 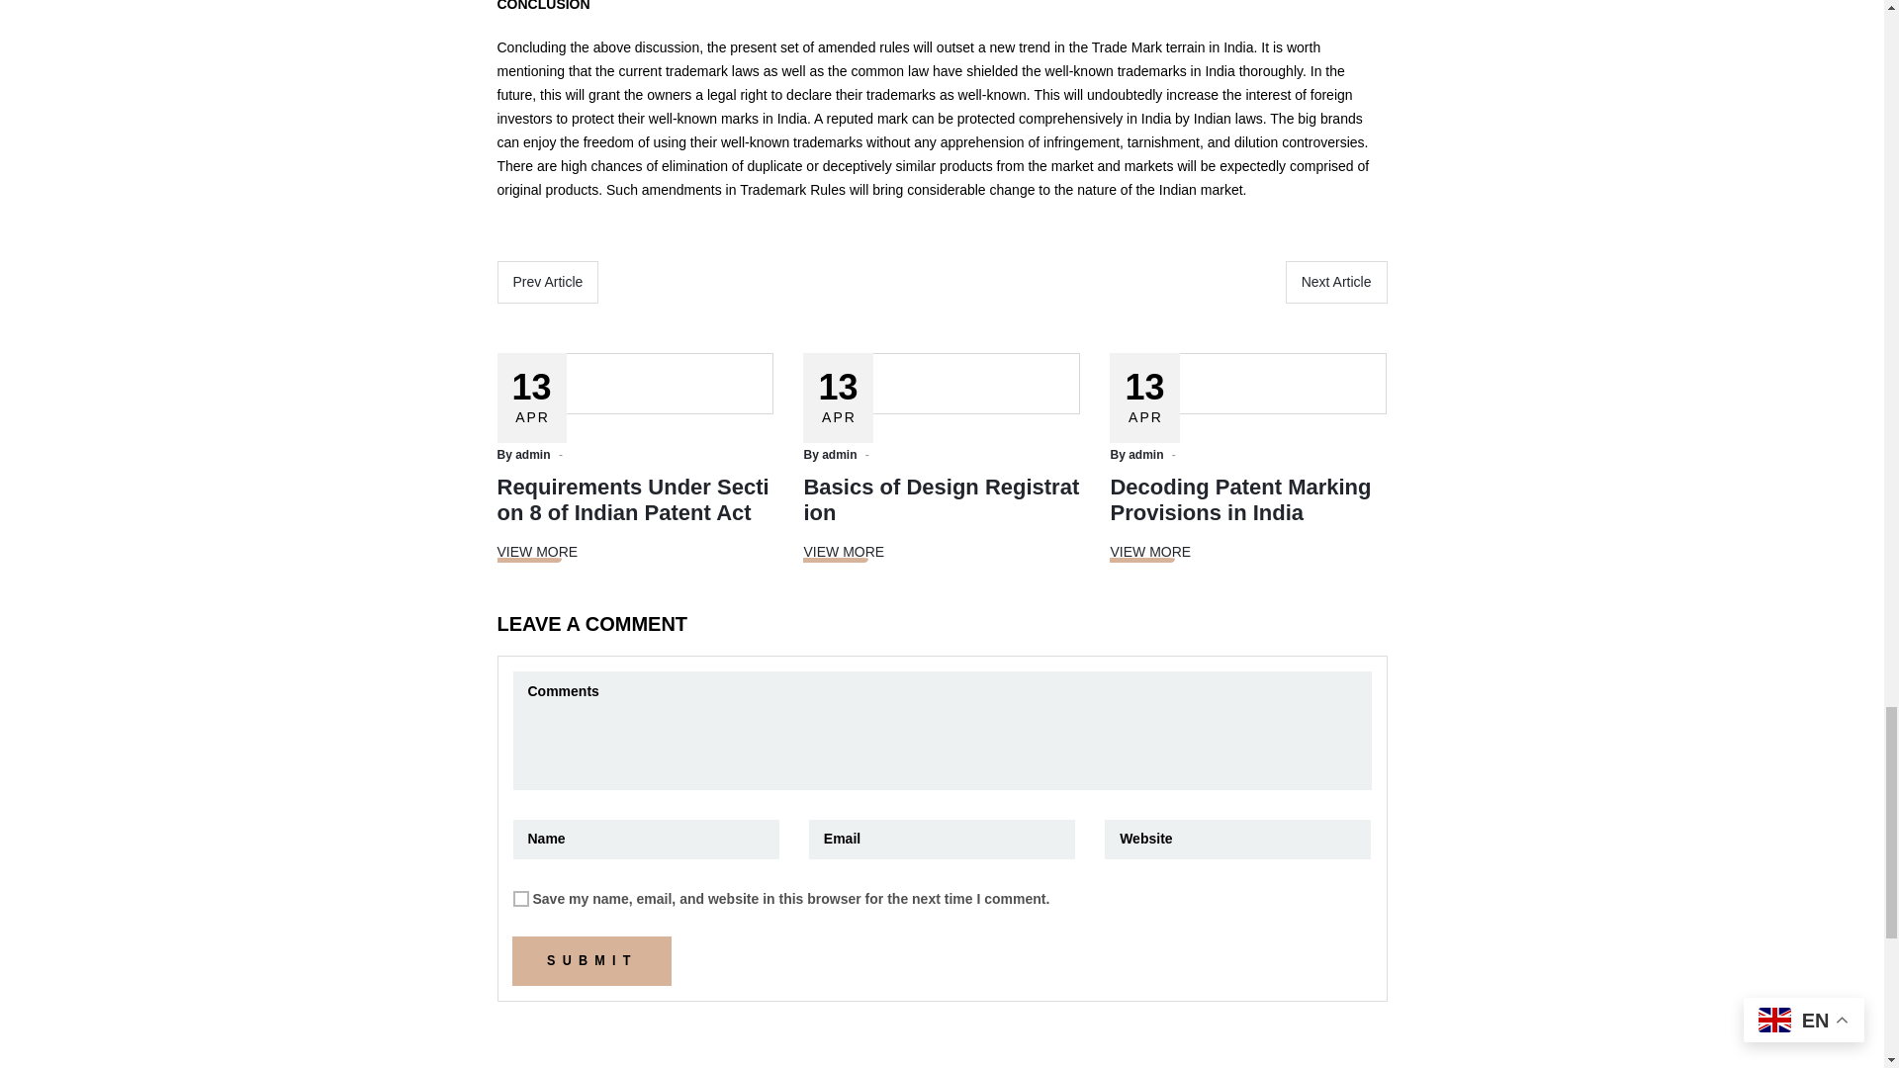 What do you see at coordinates (844, 552) in the screenshot?
I see `Read More` at bounding box center [844, 552].